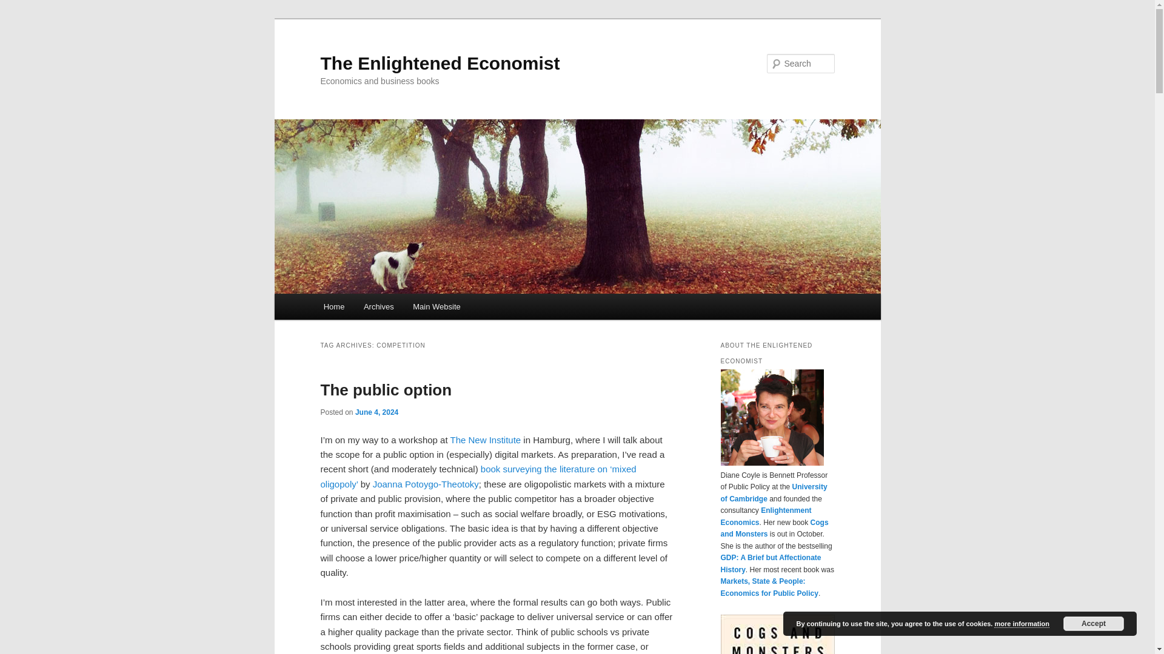 This screenshot has width=1164, height=654. I want to click on Main Website, so click(436, 306).